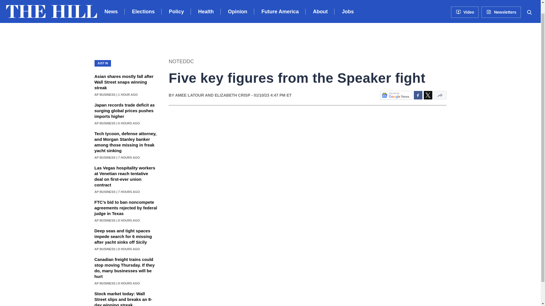  I want to click on Elections, so click(143, 4).